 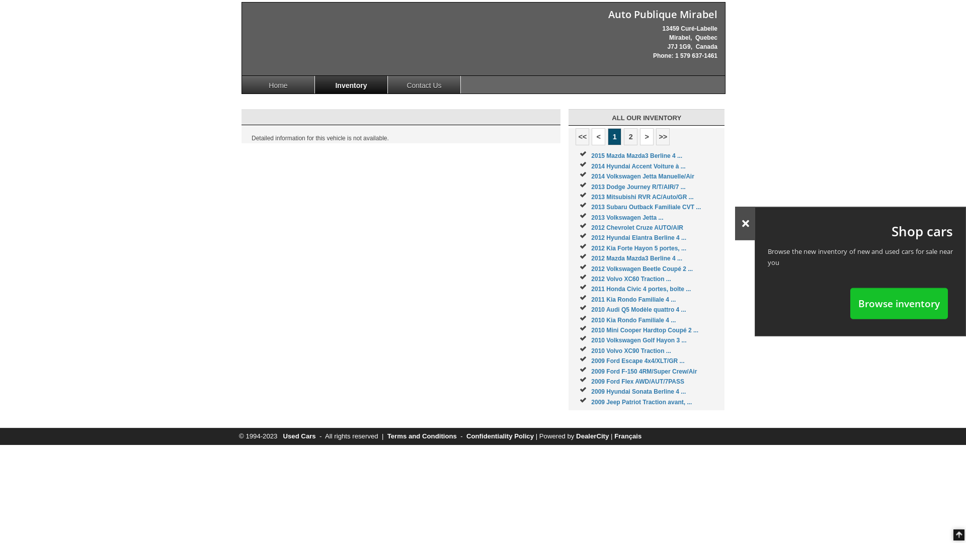 I want to click on DealerCity, so click(x=593, y=436).